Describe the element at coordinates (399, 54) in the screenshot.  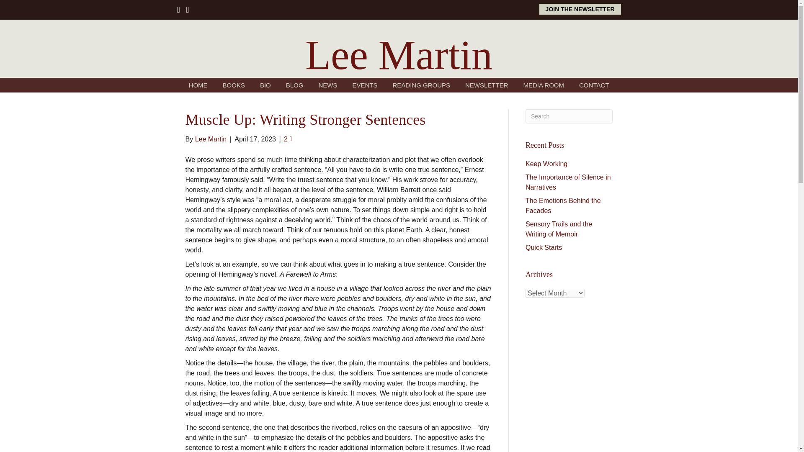
I see `Lee Martin` at that location.